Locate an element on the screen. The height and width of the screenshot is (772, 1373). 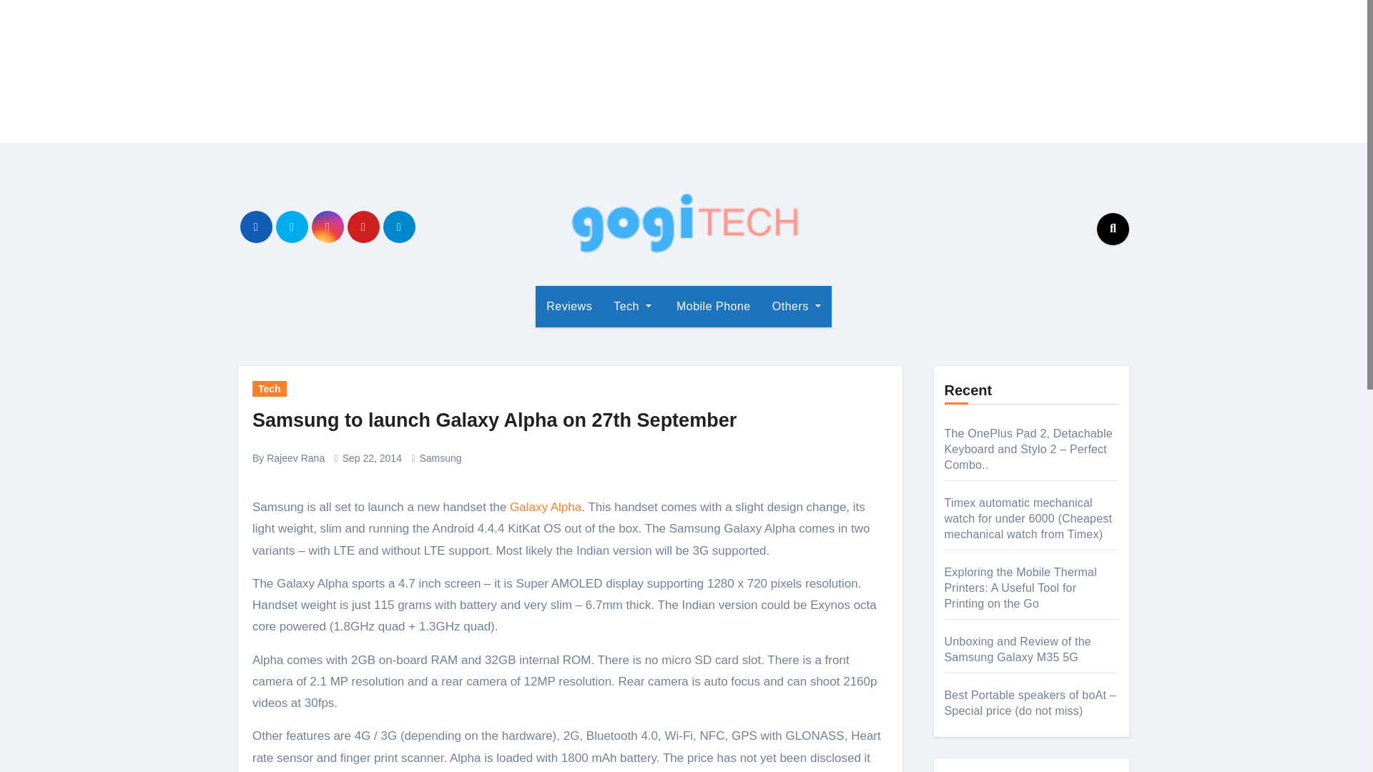
Tech is located at coordinates (270, 389).